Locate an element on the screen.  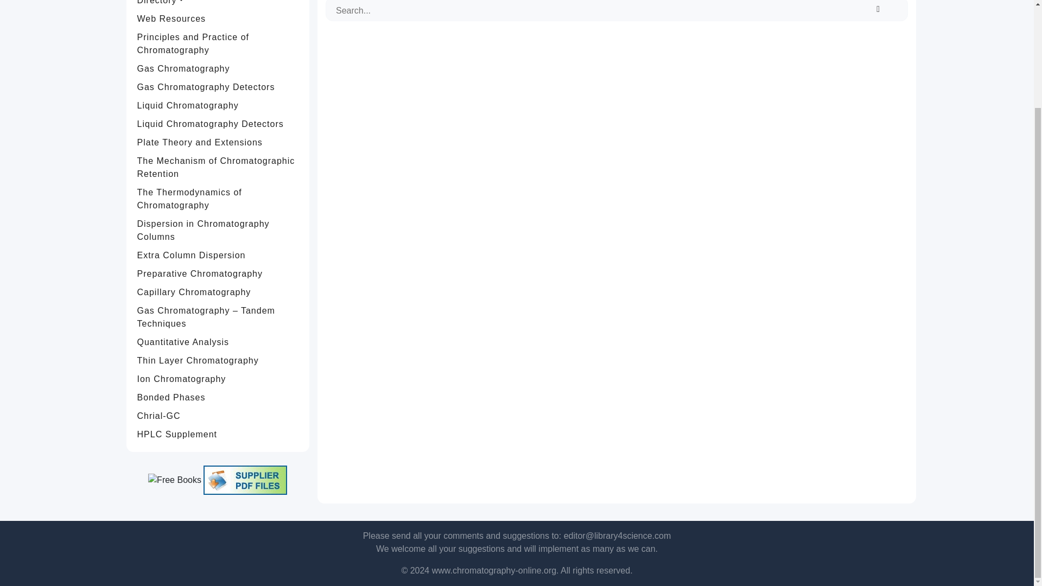
Quantitative Analysis is located at coordinates (218, 342).